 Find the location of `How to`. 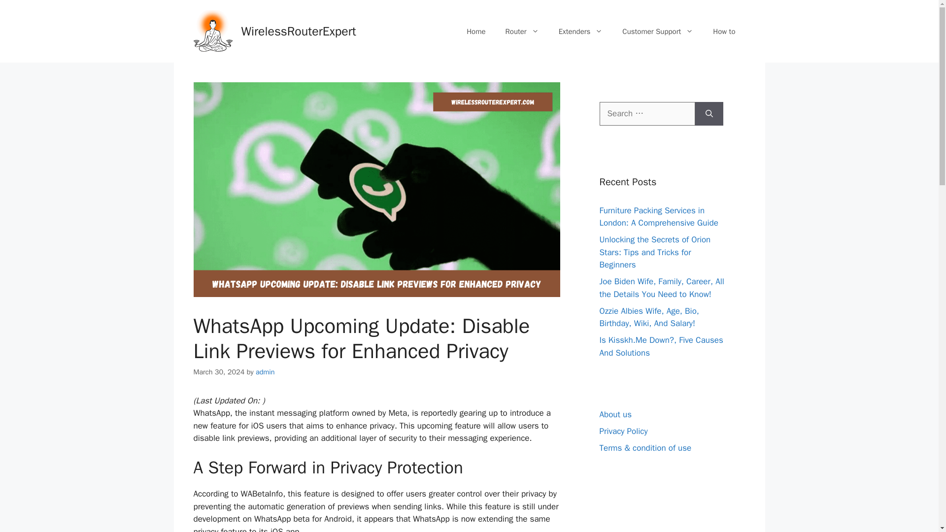

How to is located at coordinates (724, 31).